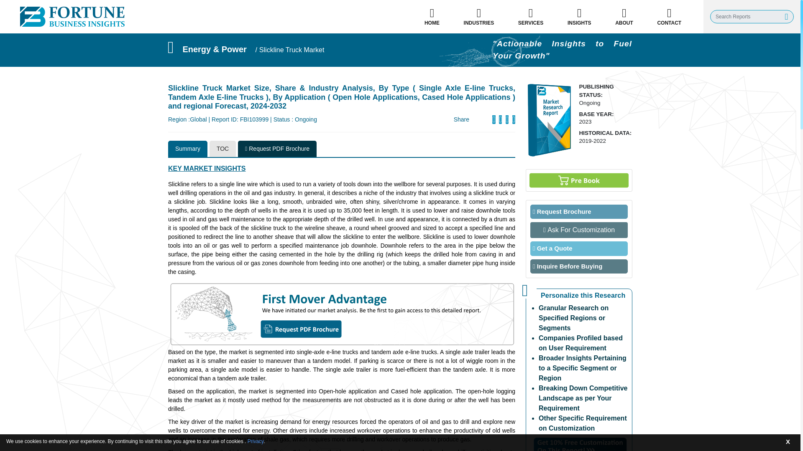 Image resolution: width=803 pixels, height=451 pixels. I want to click on Share on Facebook, so click(500, 119).